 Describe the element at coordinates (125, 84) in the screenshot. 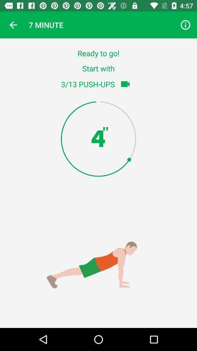

I see `press the icon next to 3 13 push item` at that location.